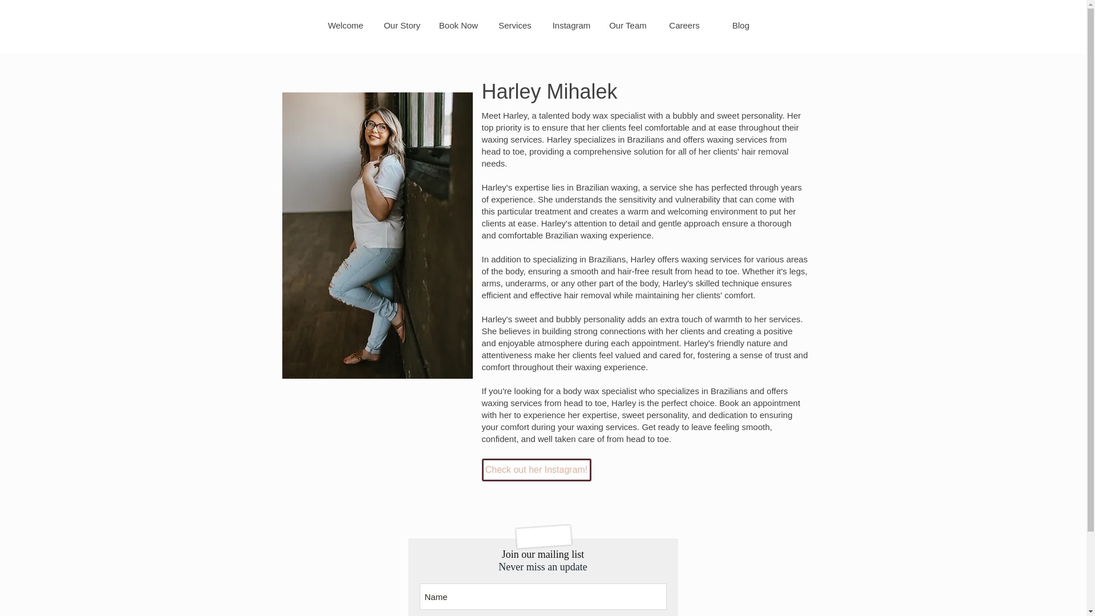 This screenshot has width=1095, height=616. Describe the element at coordinates (458, 25) in the screenshot. I see `Book Now` at that location.